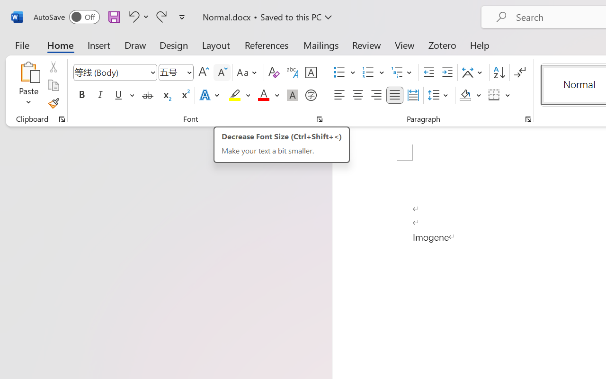 This screenshot has width=606, height=379. Describe the element at coordinates (204, 72) in the screenshot. I see `Grow Font` at that location.